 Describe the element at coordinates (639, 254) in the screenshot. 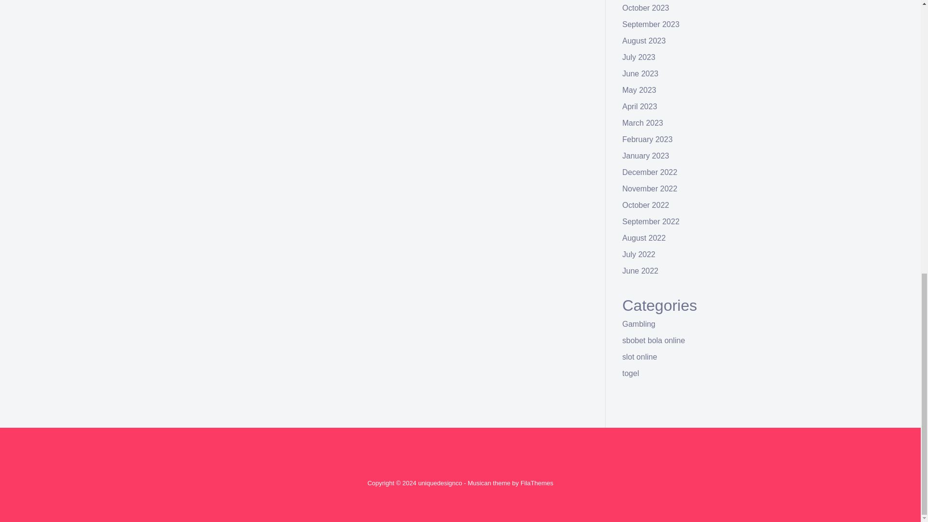

I see `July 2022` at that location.